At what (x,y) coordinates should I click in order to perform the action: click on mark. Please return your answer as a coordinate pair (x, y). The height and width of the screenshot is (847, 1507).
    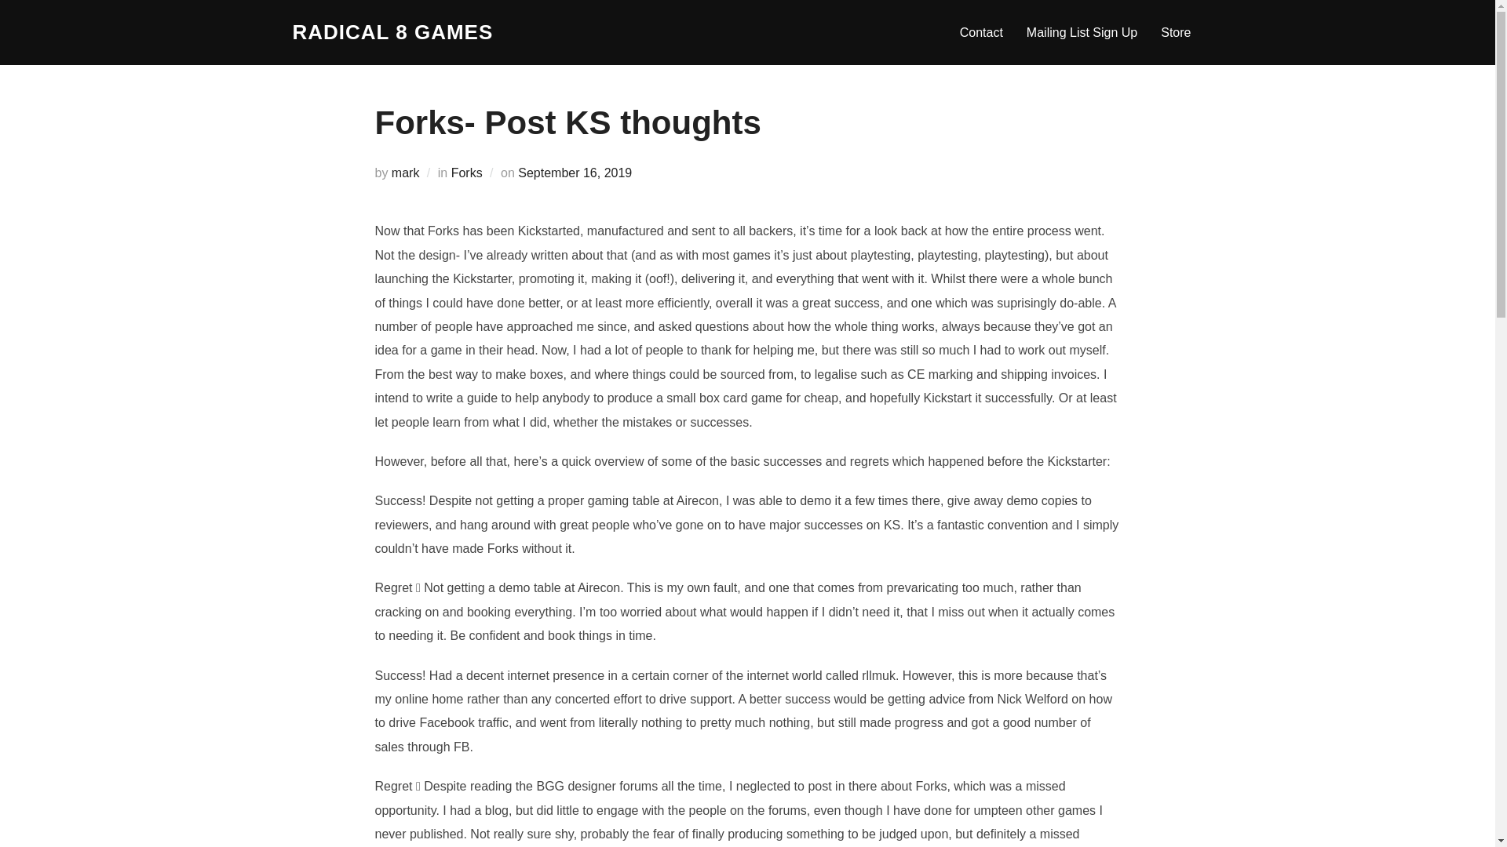
    Looking at the image, I should click on (406, 173).